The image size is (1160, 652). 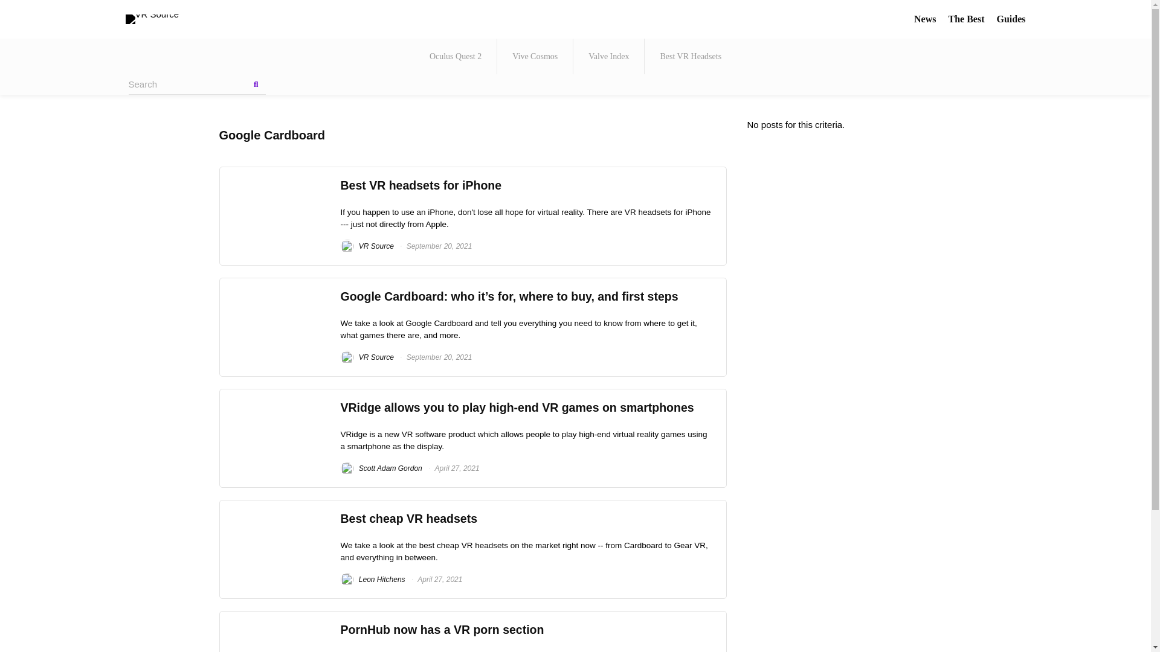 I want to click on Best VR Headsets, so click(x=691, y=56).